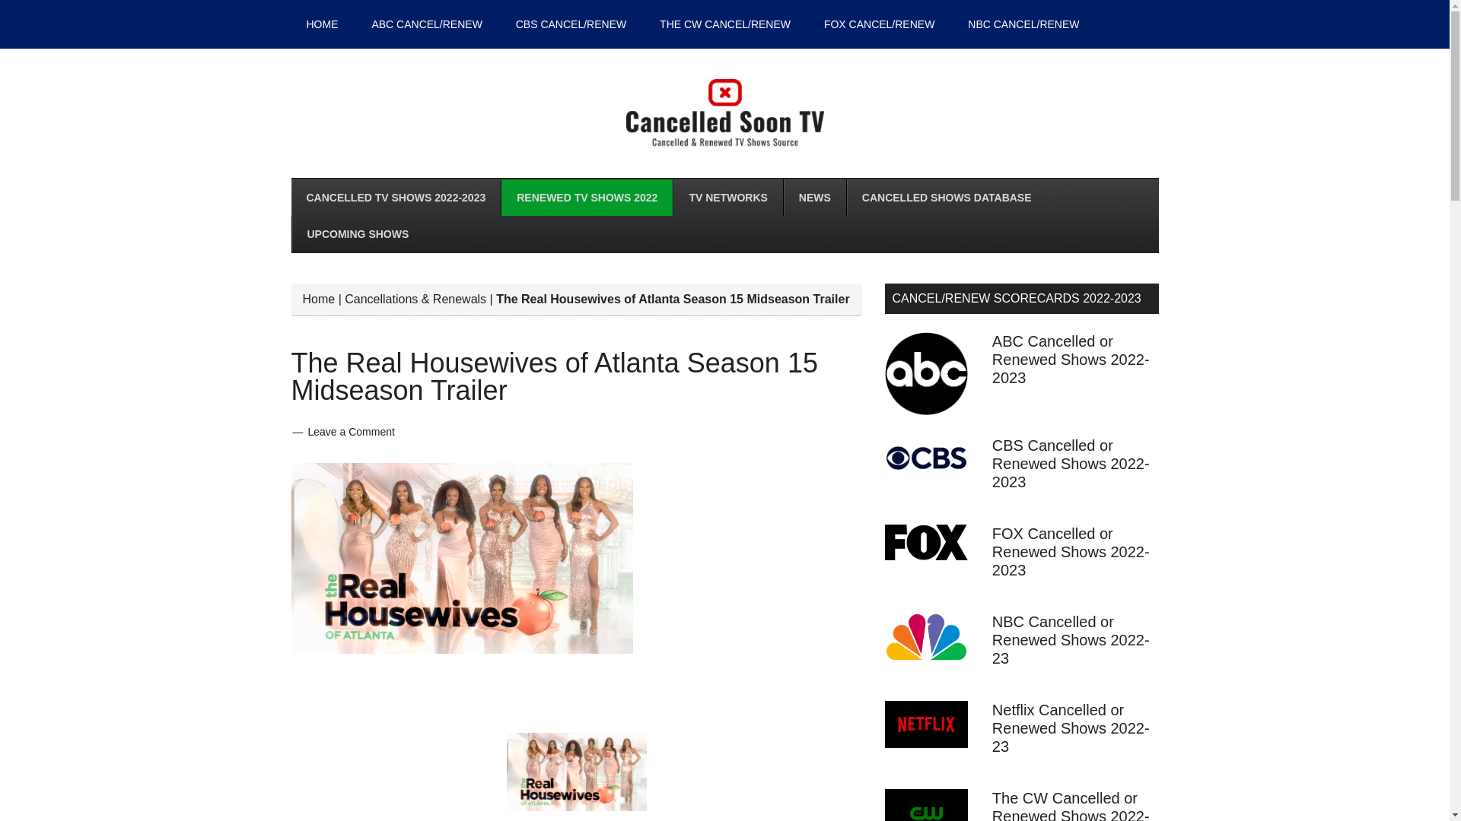  Describe the element at coordinates (319, 298) in the screenshot. I see `Home` at that location.